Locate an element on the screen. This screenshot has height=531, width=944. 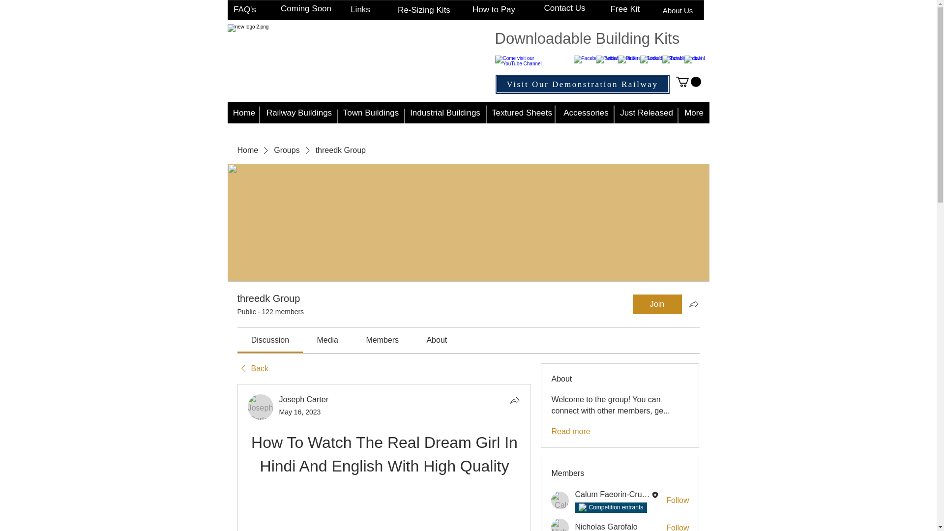
Accessories is located at coordinates (586, 113).